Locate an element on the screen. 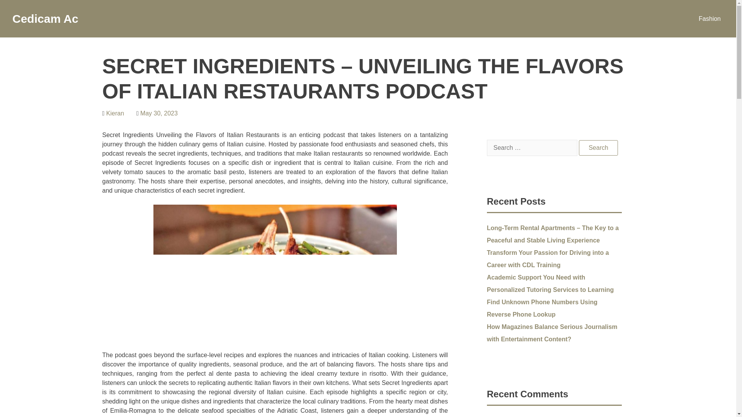 This screenshot has width=742, height=417. Kieran is located at coordinates (115, 114).